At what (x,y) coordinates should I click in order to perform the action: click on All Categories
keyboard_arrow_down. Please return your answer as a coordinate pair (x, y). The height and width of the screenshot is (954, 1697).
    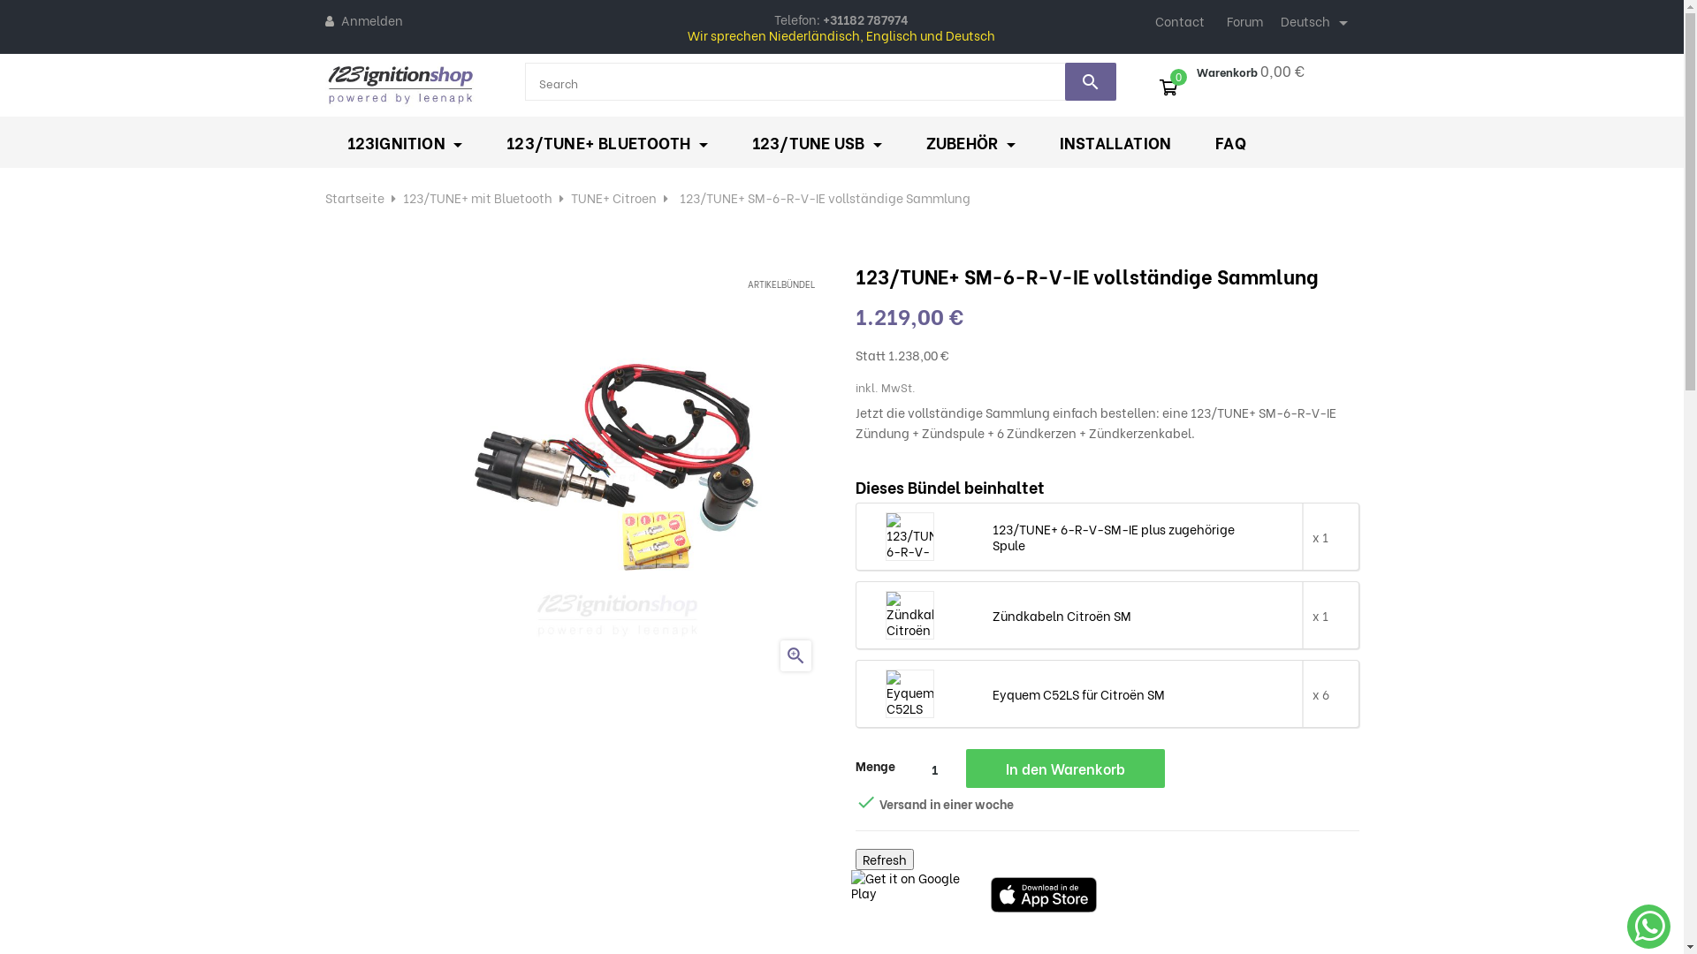
    Looking at the image, I should click on (591, 83).